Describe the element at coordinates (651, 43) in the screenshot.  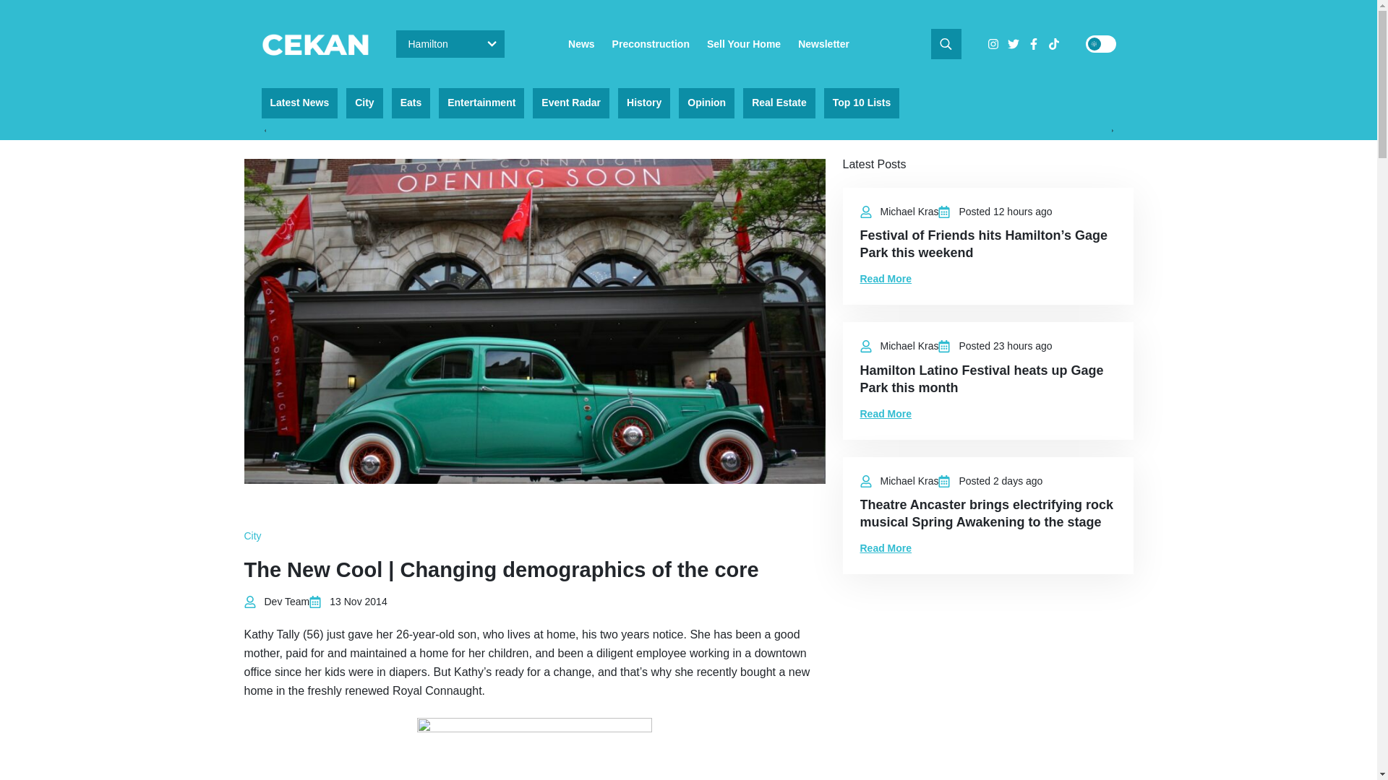
I see `Preconstruction` at that location.